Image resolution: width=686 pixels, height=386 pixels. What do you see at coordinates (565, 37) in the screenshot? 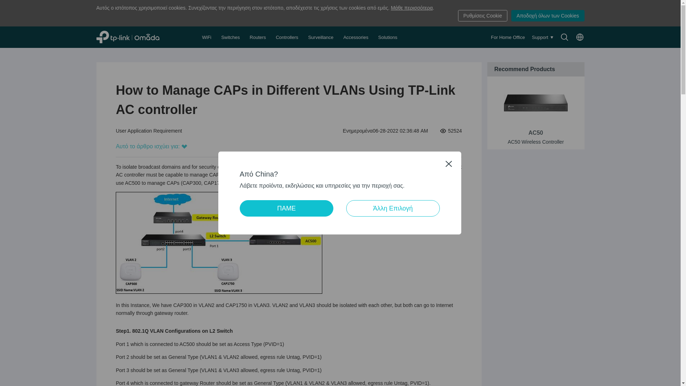
I see `Search icon` at bounding box center [565, 37].